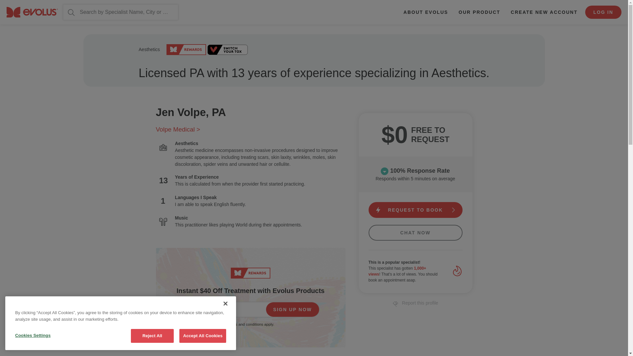  I want to click on Sign Up Now, so click(292, 309).